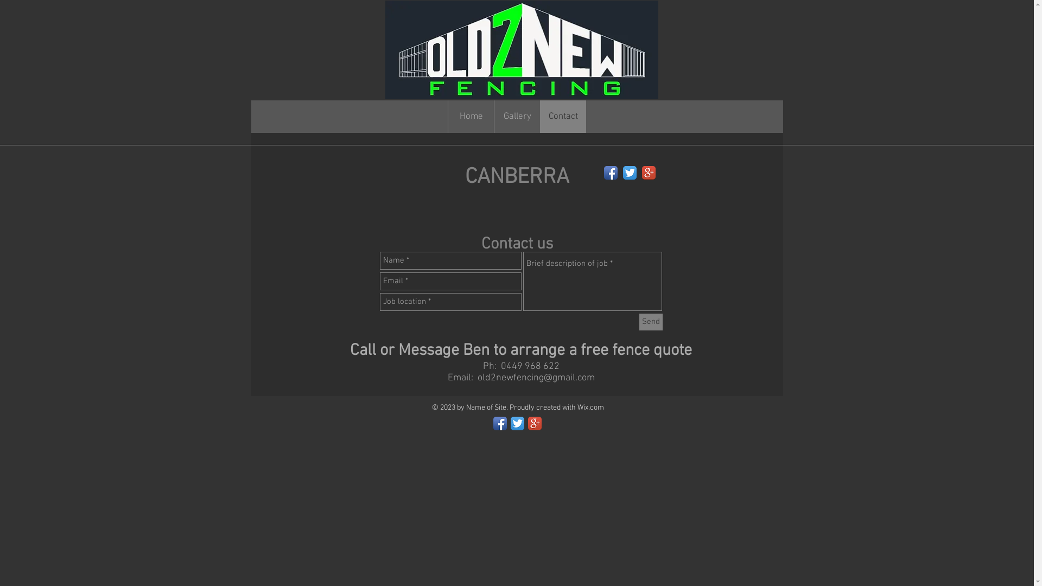  I want to click on Gallery, so click(468, 82).